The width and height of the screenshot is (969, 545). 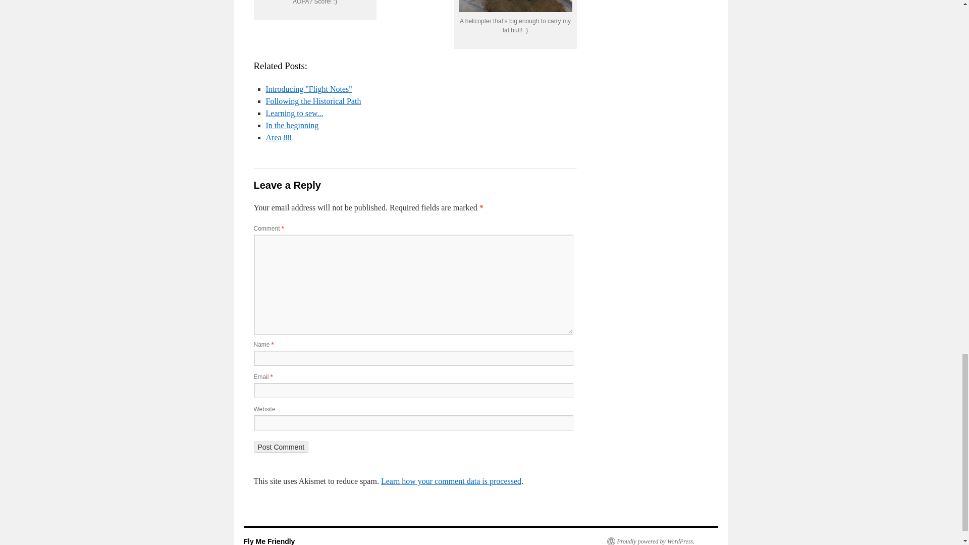 I want to click on In the beginning, so click(x=292, y=125).